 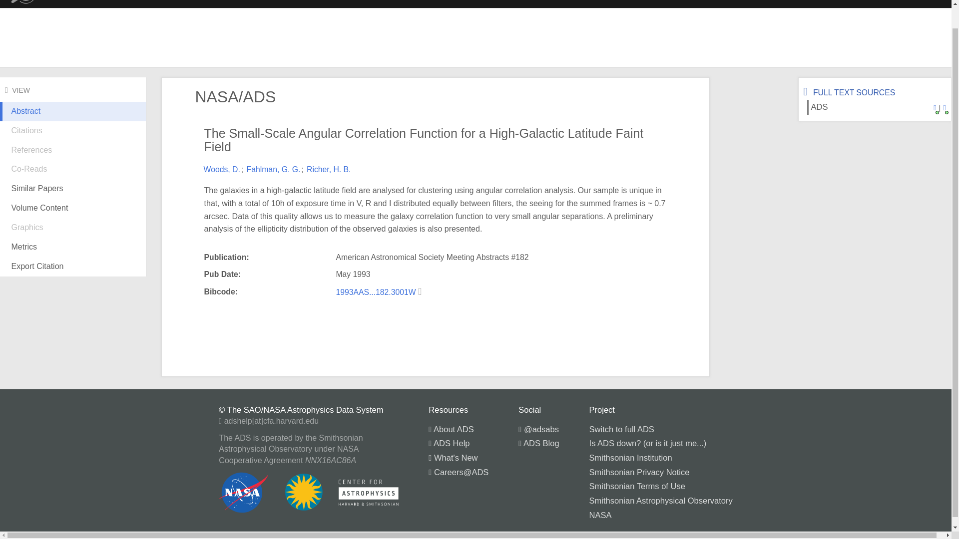 What do you see at coordinates (451, 429) in the screenshot?
I see `About ADS` at bounding box center [451, 429].